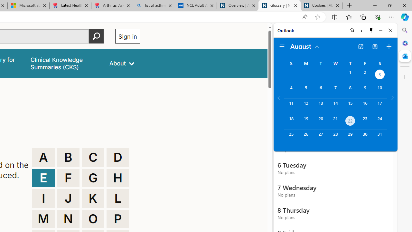 The width and height of the screenshot is (412, 232). Describe the element at coordinates (361, 30) in the screenshot. I see `More options` at that location.